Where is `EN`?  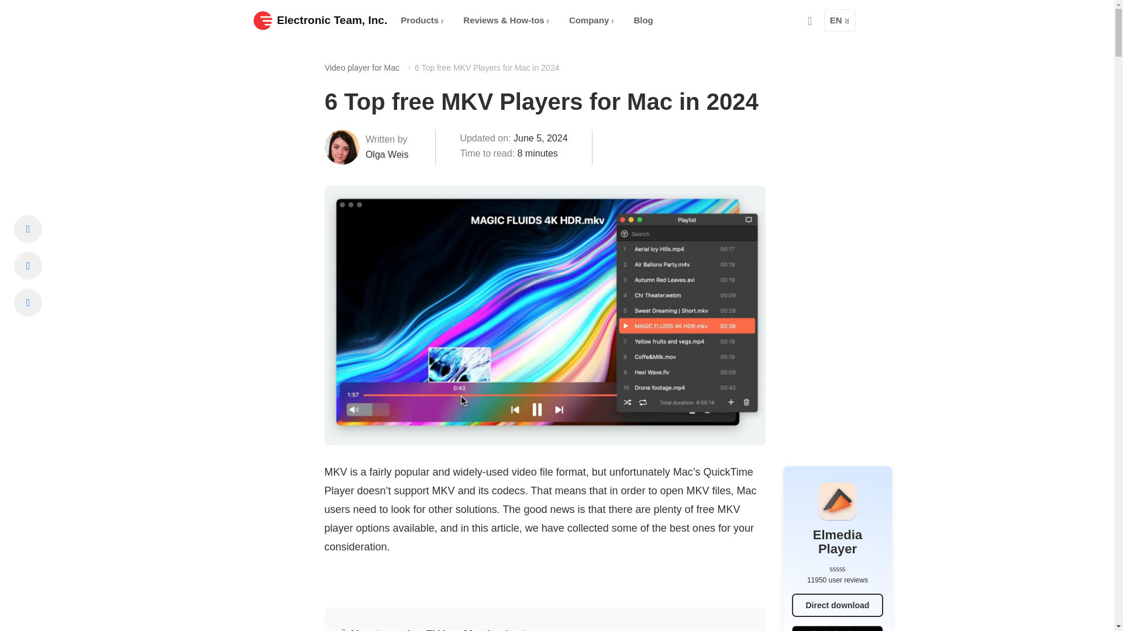 EN is located at coordinates (840, 20).